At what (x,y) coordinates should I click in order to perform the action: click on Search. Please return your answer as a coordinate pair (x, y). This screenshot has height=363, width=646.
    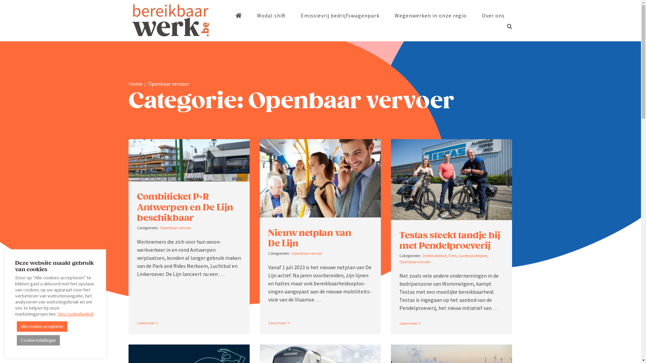
    Looking at the image, I should click on (509, 26).